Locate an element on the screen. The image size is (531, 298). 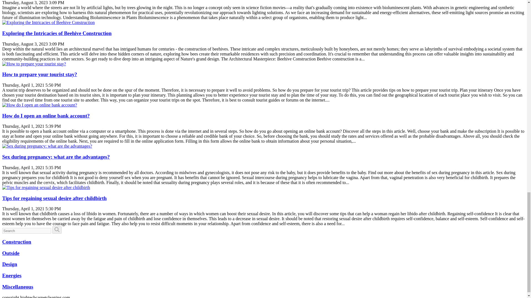
Exploring the Intricacies of Beehive Construction is located at coordinates (48, 22).